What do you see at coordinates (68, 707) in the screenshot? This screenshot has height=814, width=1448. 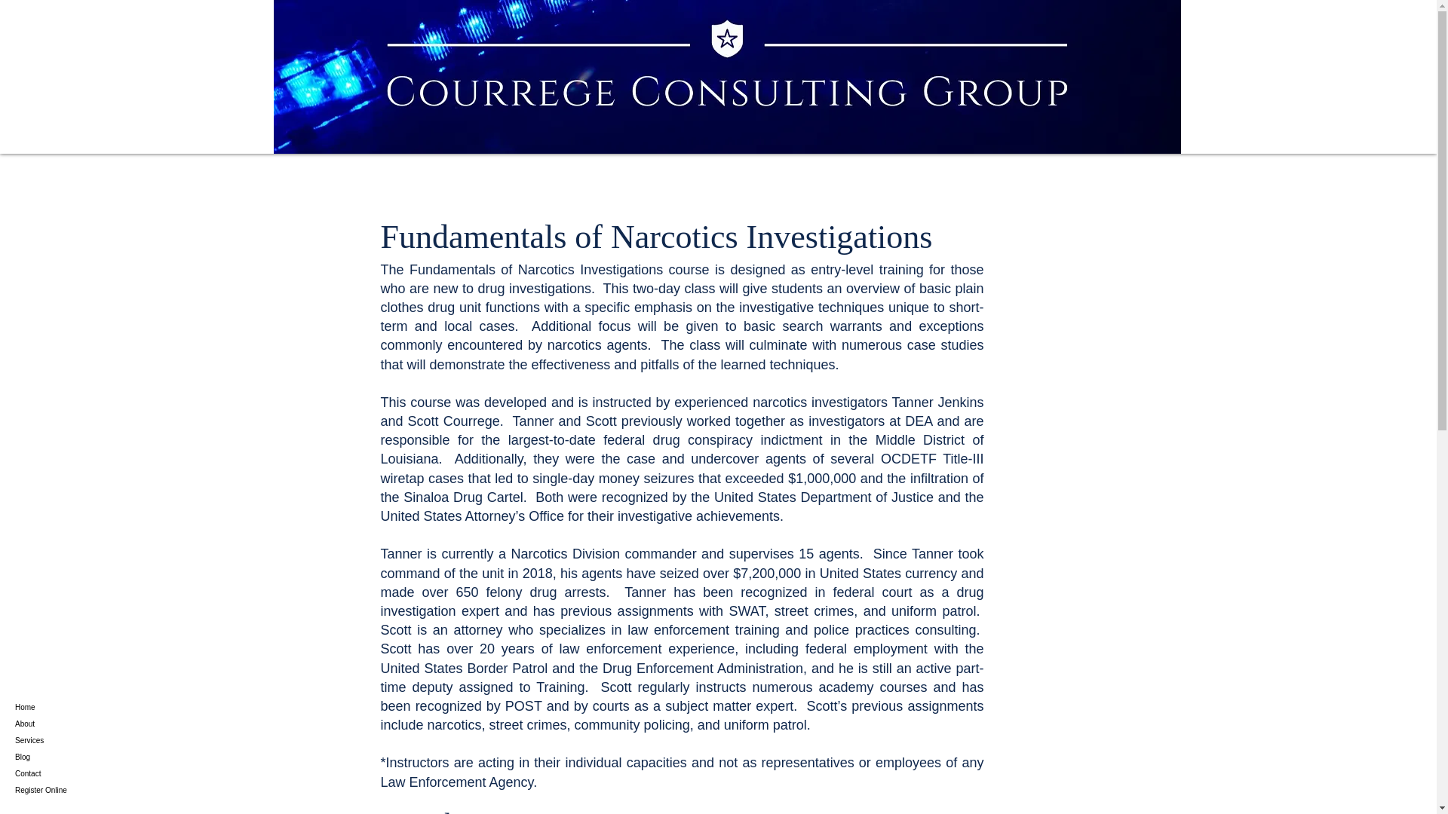 I see `Home` at bounding box center [68, 707].